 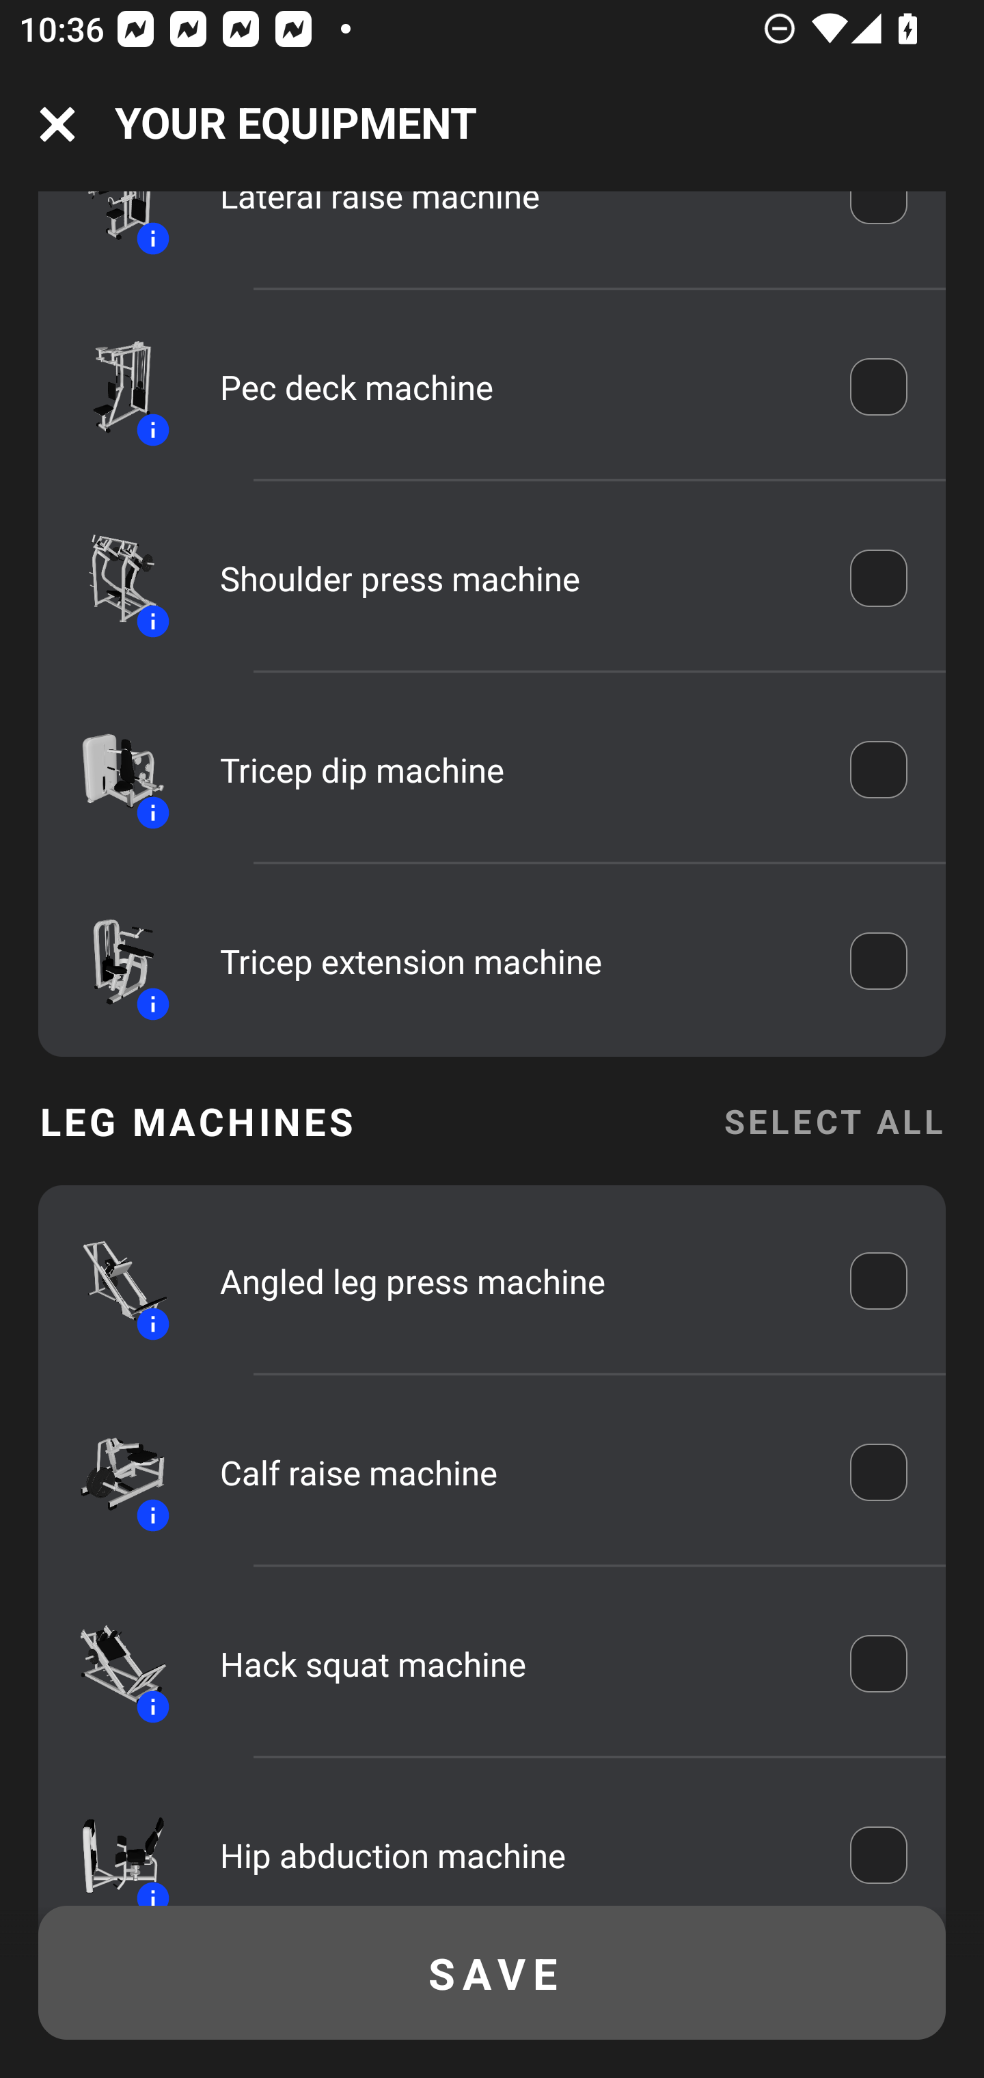 I want to click on Equipment icon Information icon, so click(x=110, y=1844).